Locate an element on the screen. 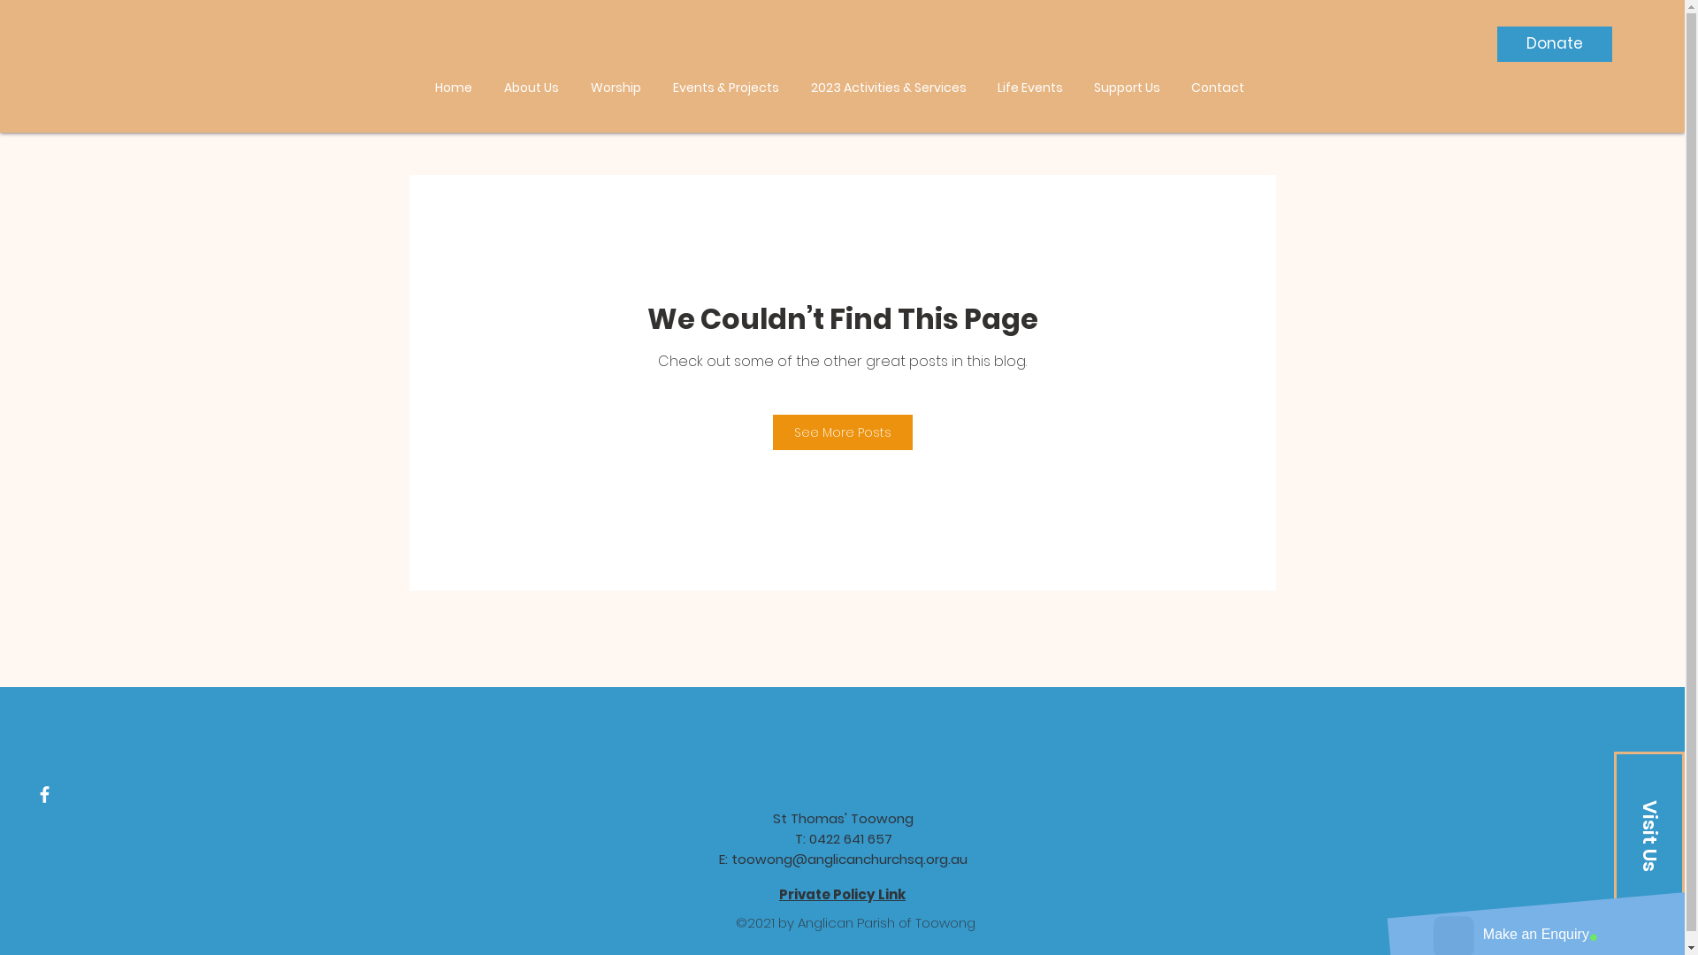 This screenshot has width=1698, height=955. Donate is located at coordinates (1555, 44).